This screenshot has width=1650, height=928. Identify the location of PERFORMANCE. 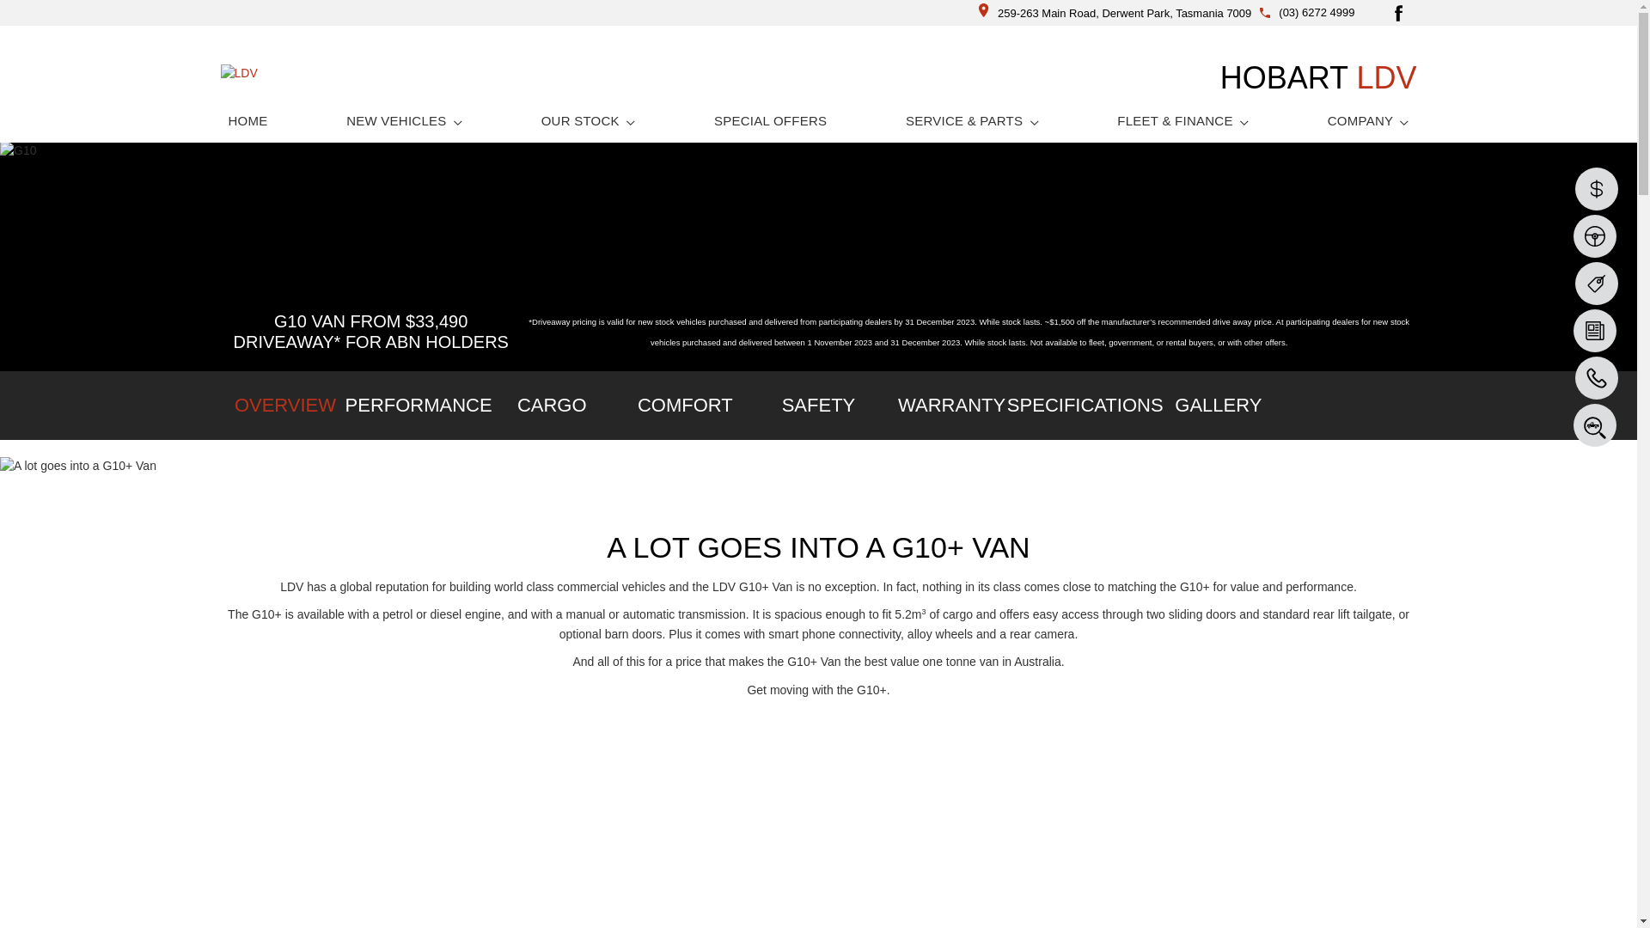
(419, 406).